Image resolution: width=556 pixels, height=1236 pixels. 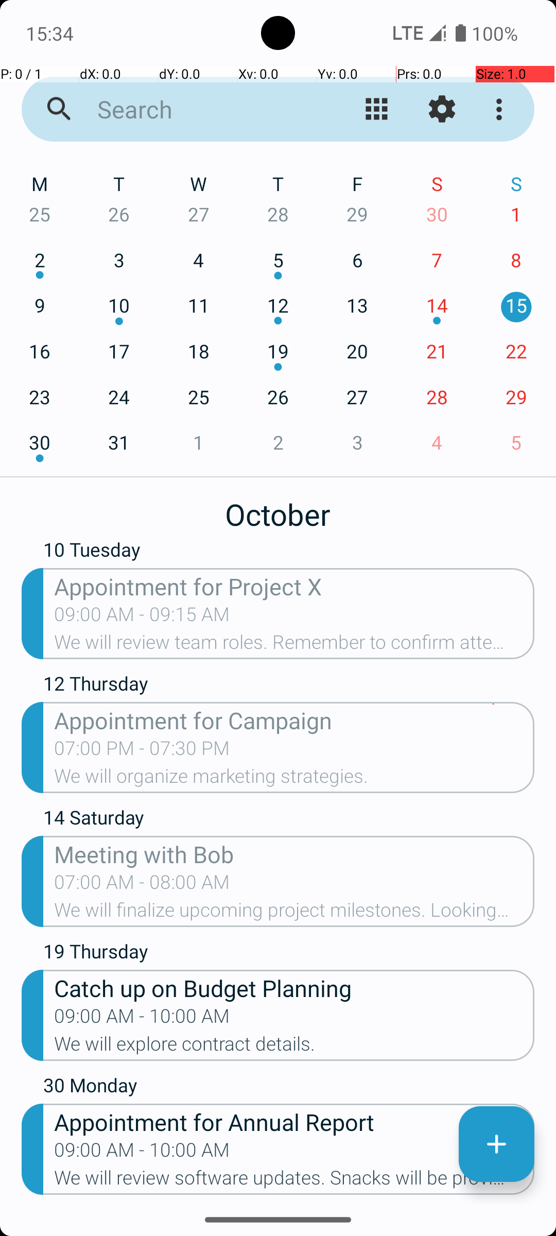 I want to click on 12 Thursday, so click(x=289, y=686).